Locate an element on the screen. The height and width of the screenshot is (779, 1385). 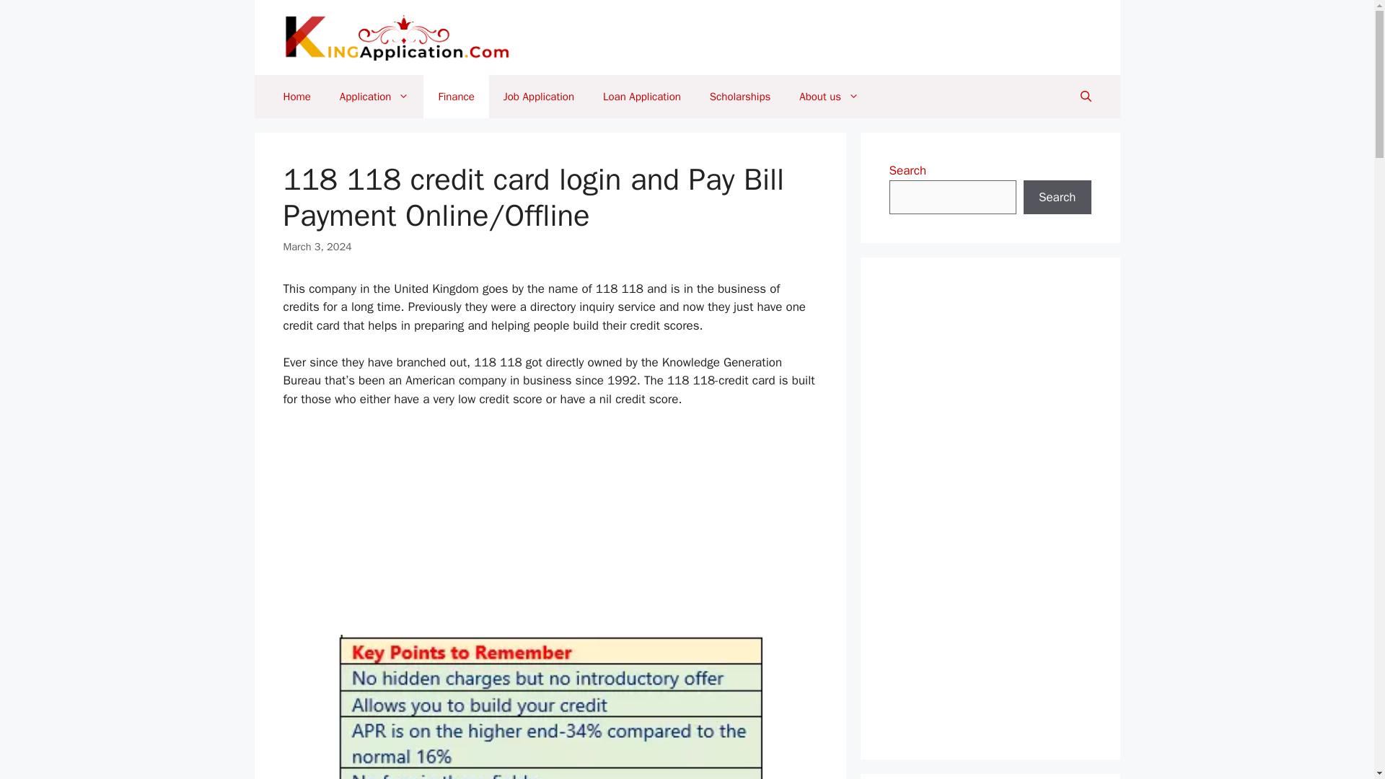
Finance is located at coordinates (456, 97).